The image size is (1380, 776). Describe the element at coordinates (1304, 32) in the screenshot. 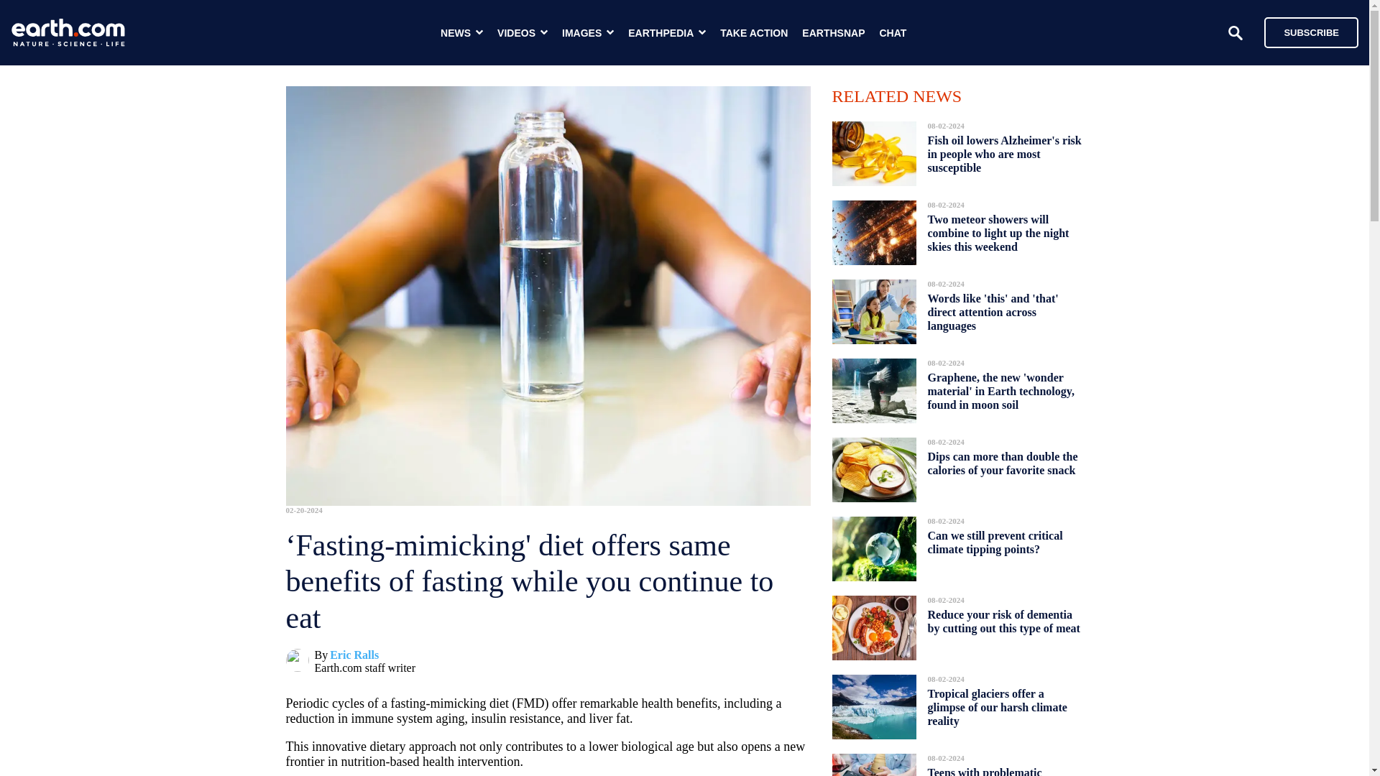

I see `SUBSCRIBE` at that location.